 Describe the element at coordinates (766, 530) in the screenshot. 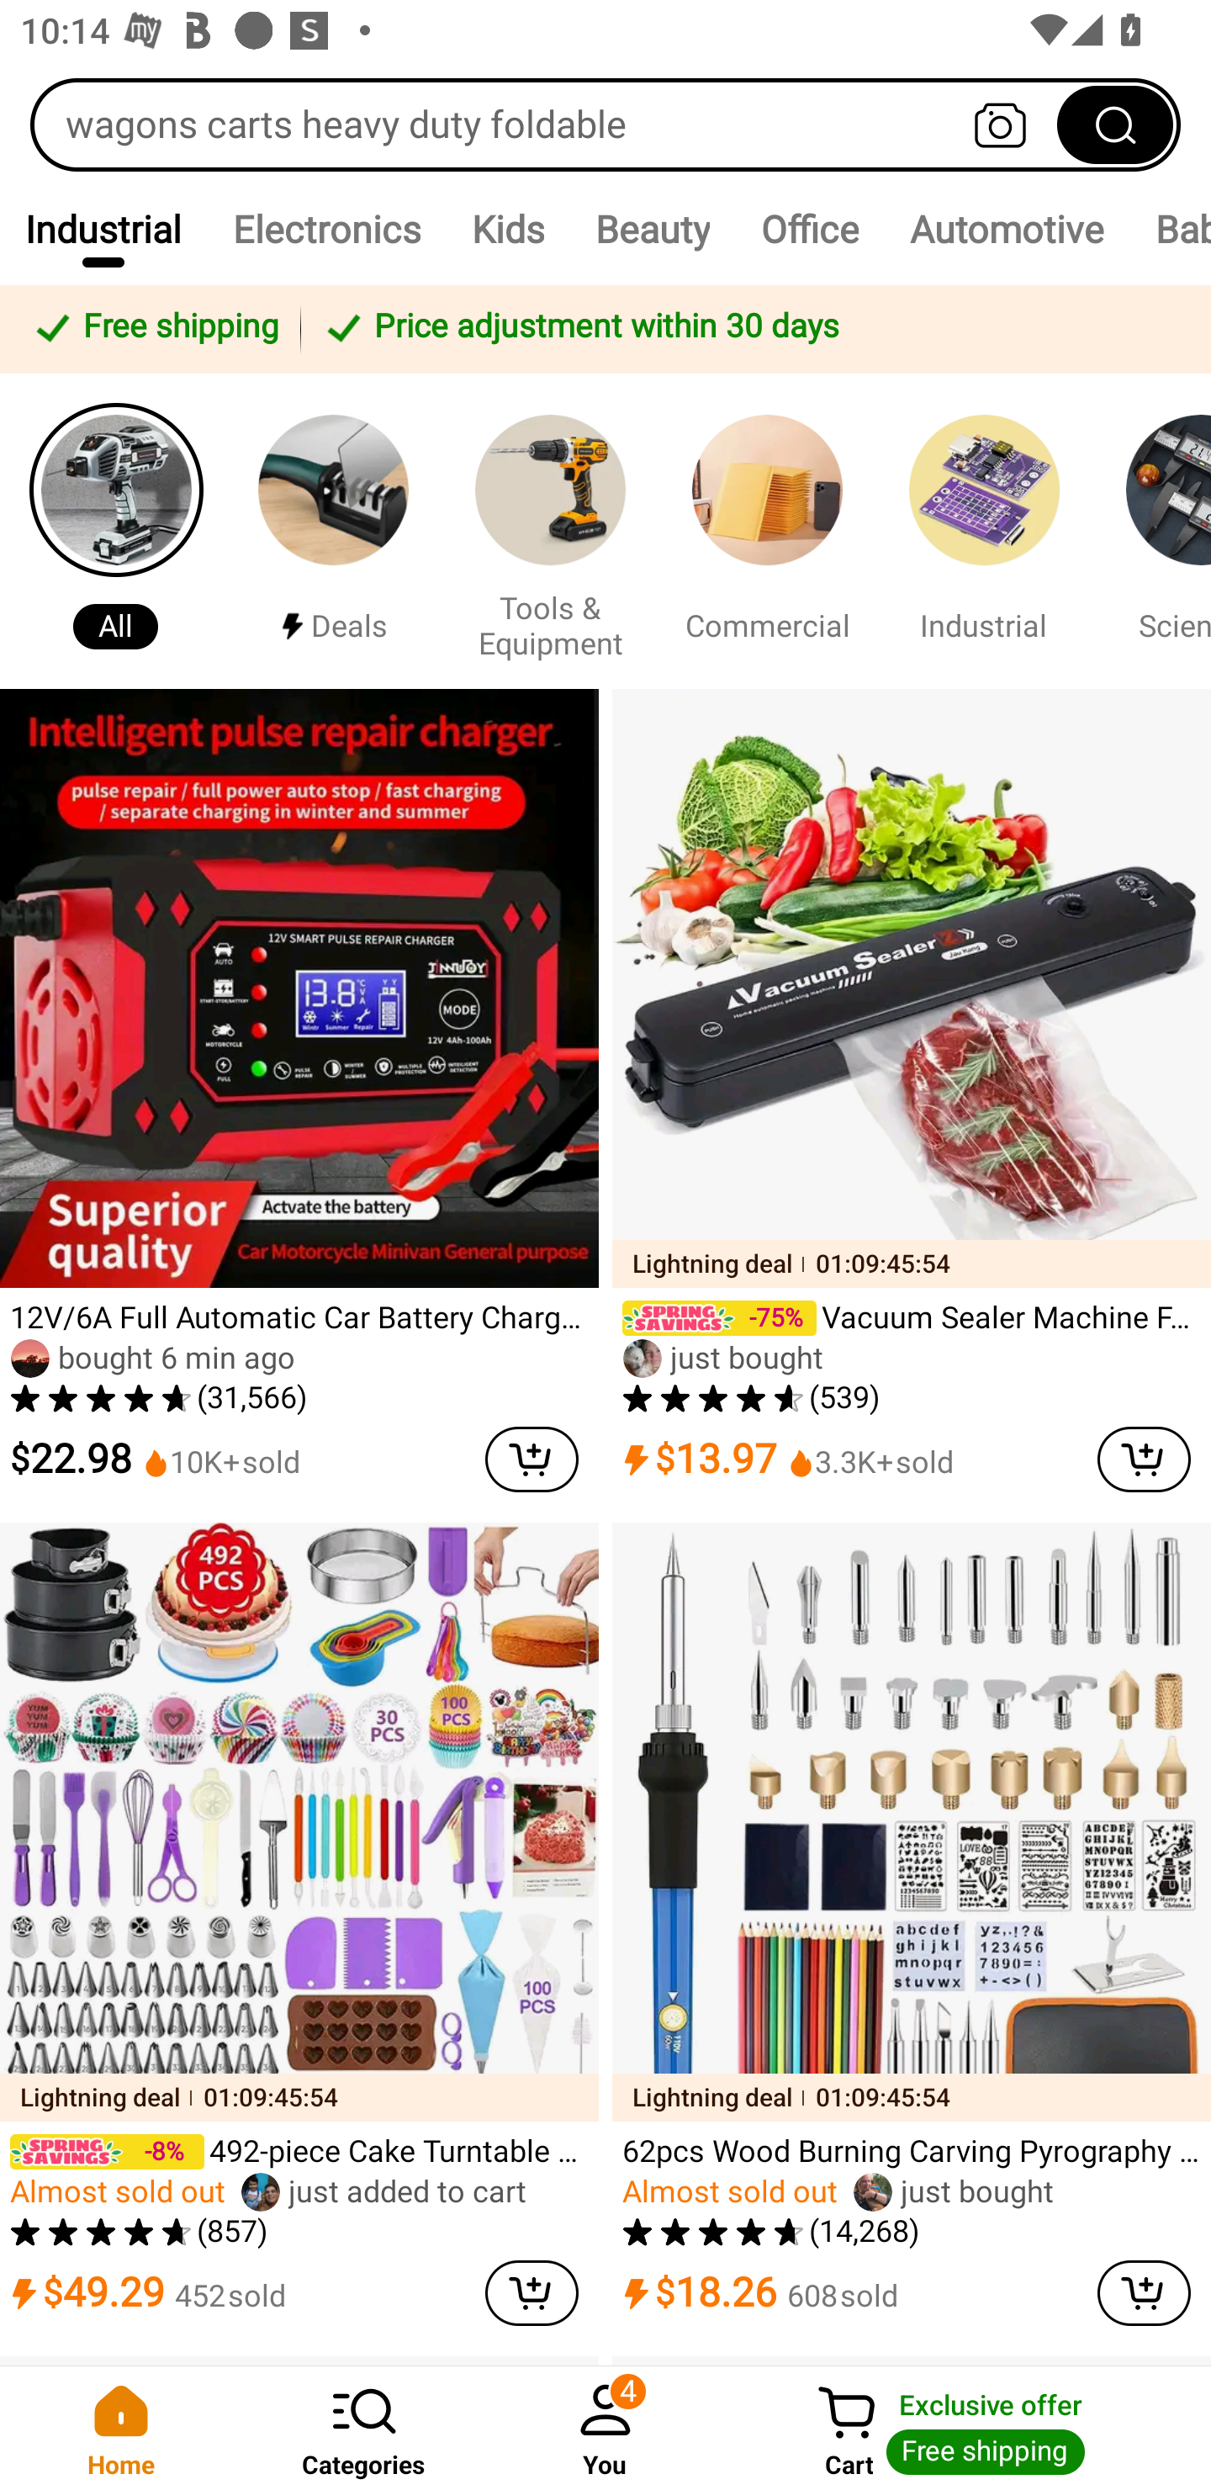

I see `Commercial` at that location.